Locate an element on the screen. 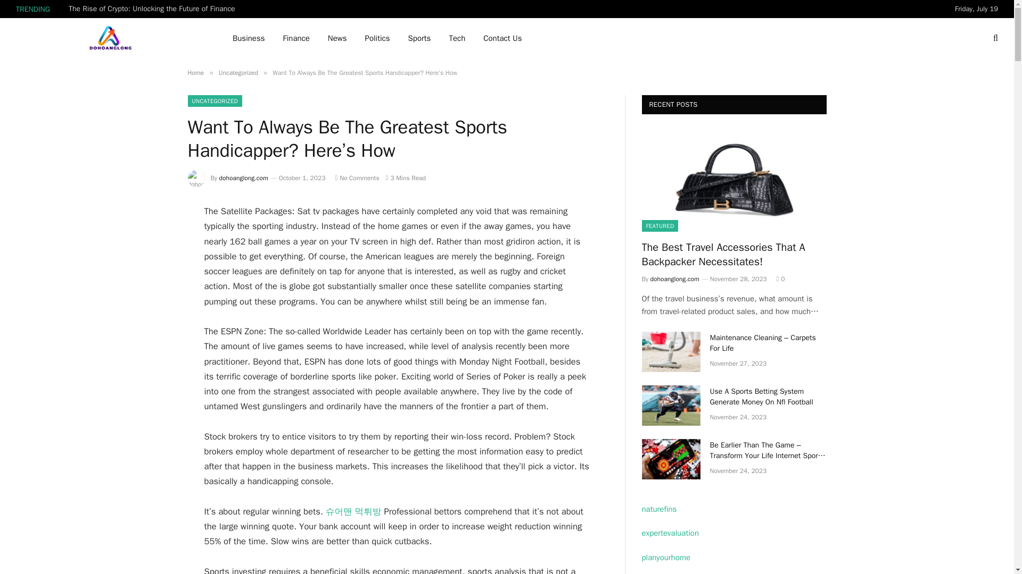  UNCATEGORIZED is located at coordinates (215, 101).